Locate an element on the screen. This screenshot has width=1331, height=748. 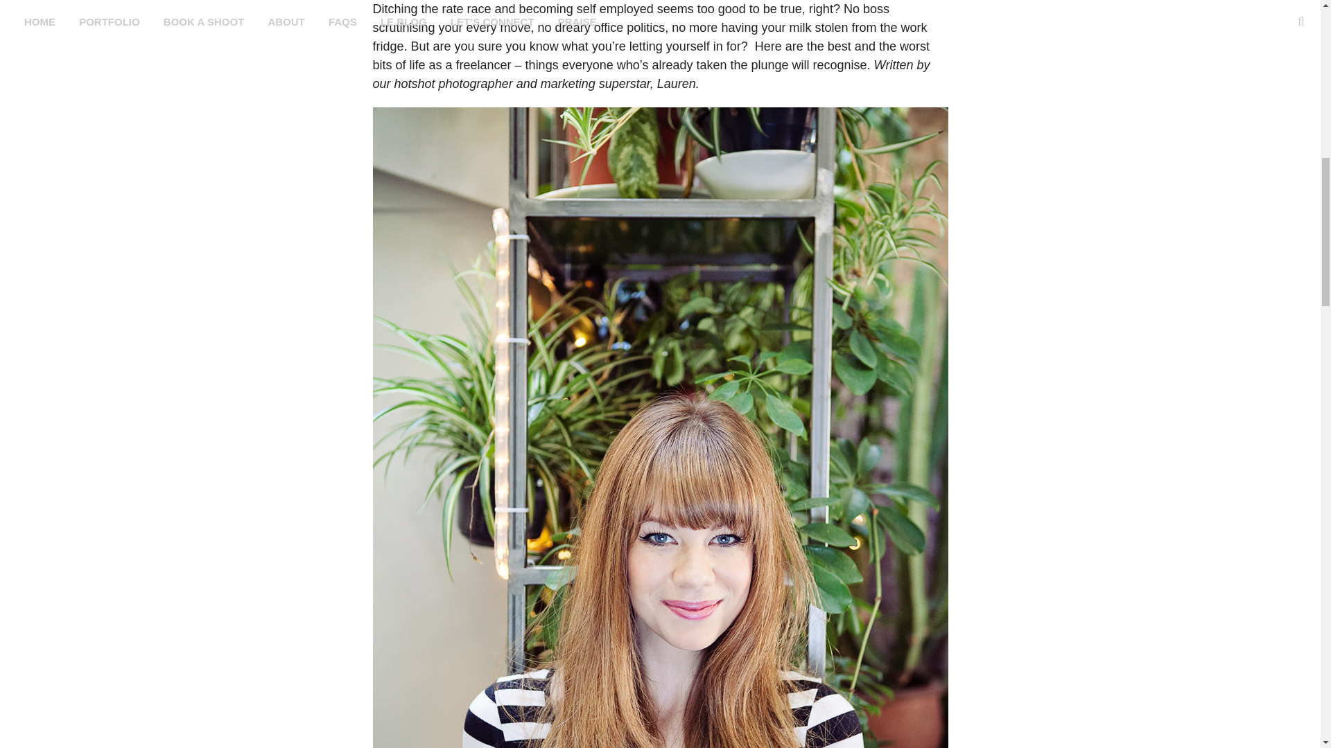
FAQS is located at coordinates (342, 21).